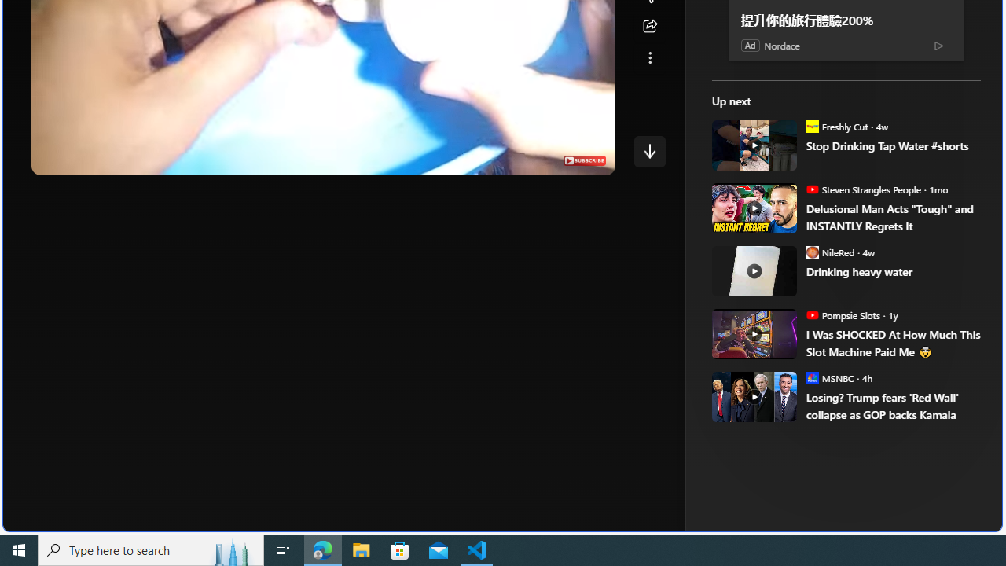 The image size is (1006, 566). I want to click on Share this story, so click(649, 27).